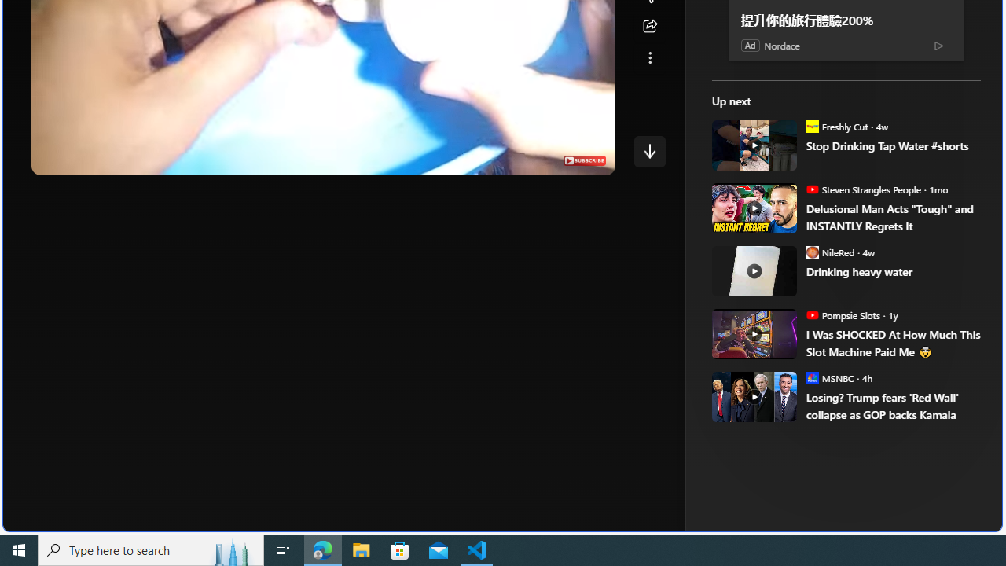 The image size is (1006, 566). I want to click on Share this story, so click(649, 27).